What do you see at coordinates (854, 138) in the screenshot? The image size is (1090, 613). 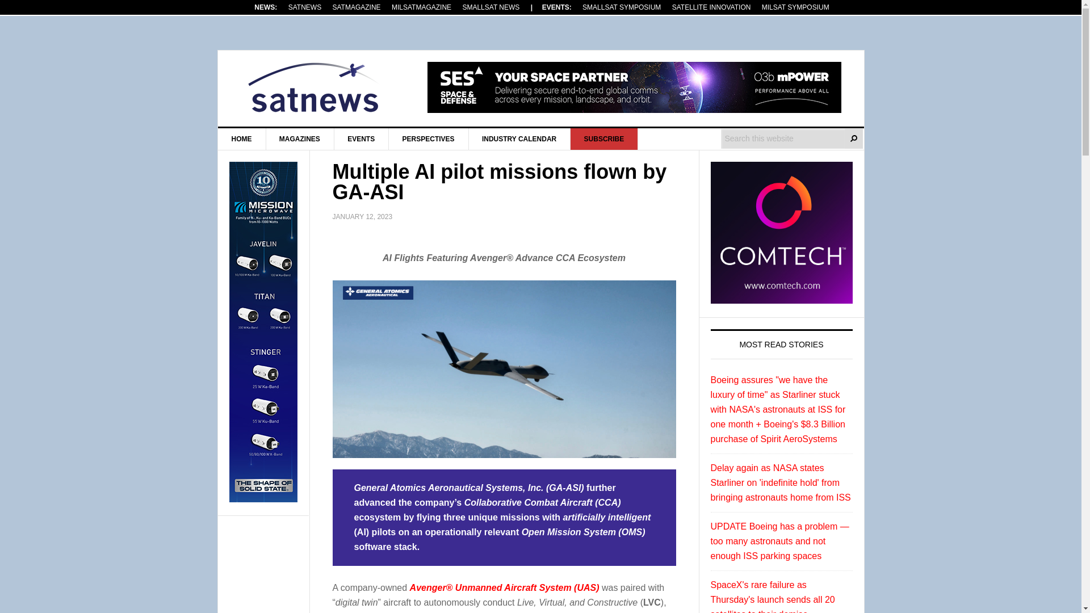 I see `SEARCH` at bounding box center [854, 138].